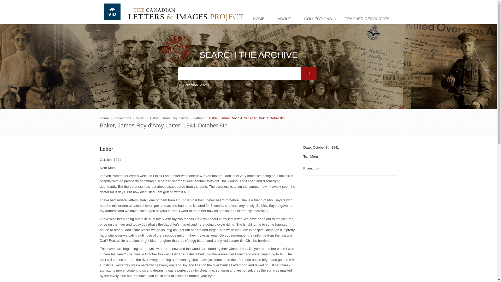 Image resolution: width=501 pixels, height=282 pixels. What do you see at coordinates (122, 118) in the screenshot?
I see `Collections` at bounding box center [122, 118].